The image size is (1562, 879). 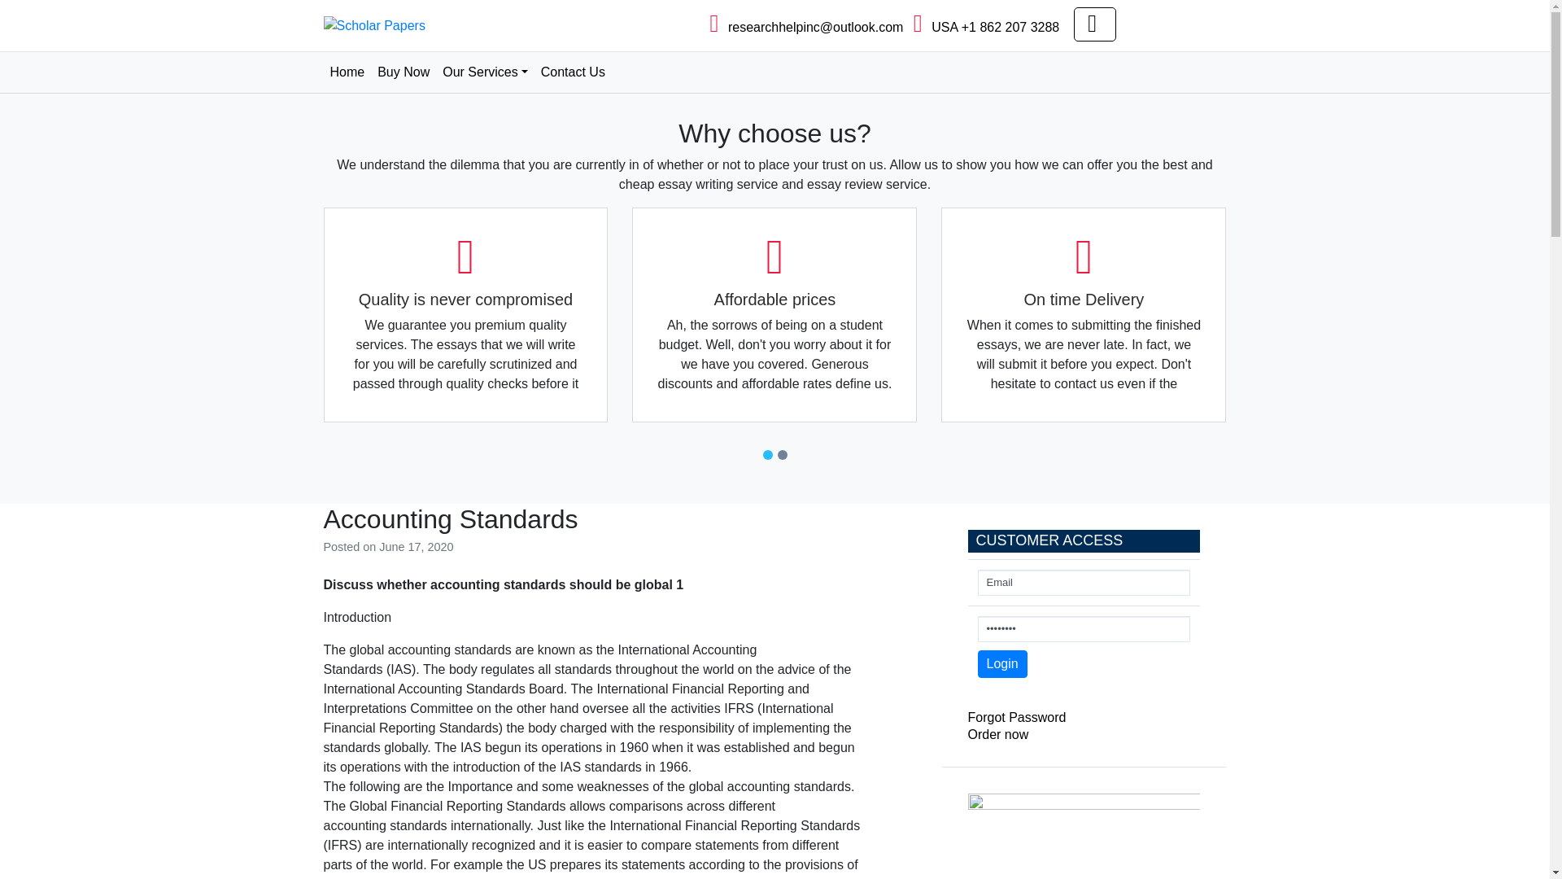 I want to click on Order now, so click(x=999, y=734).